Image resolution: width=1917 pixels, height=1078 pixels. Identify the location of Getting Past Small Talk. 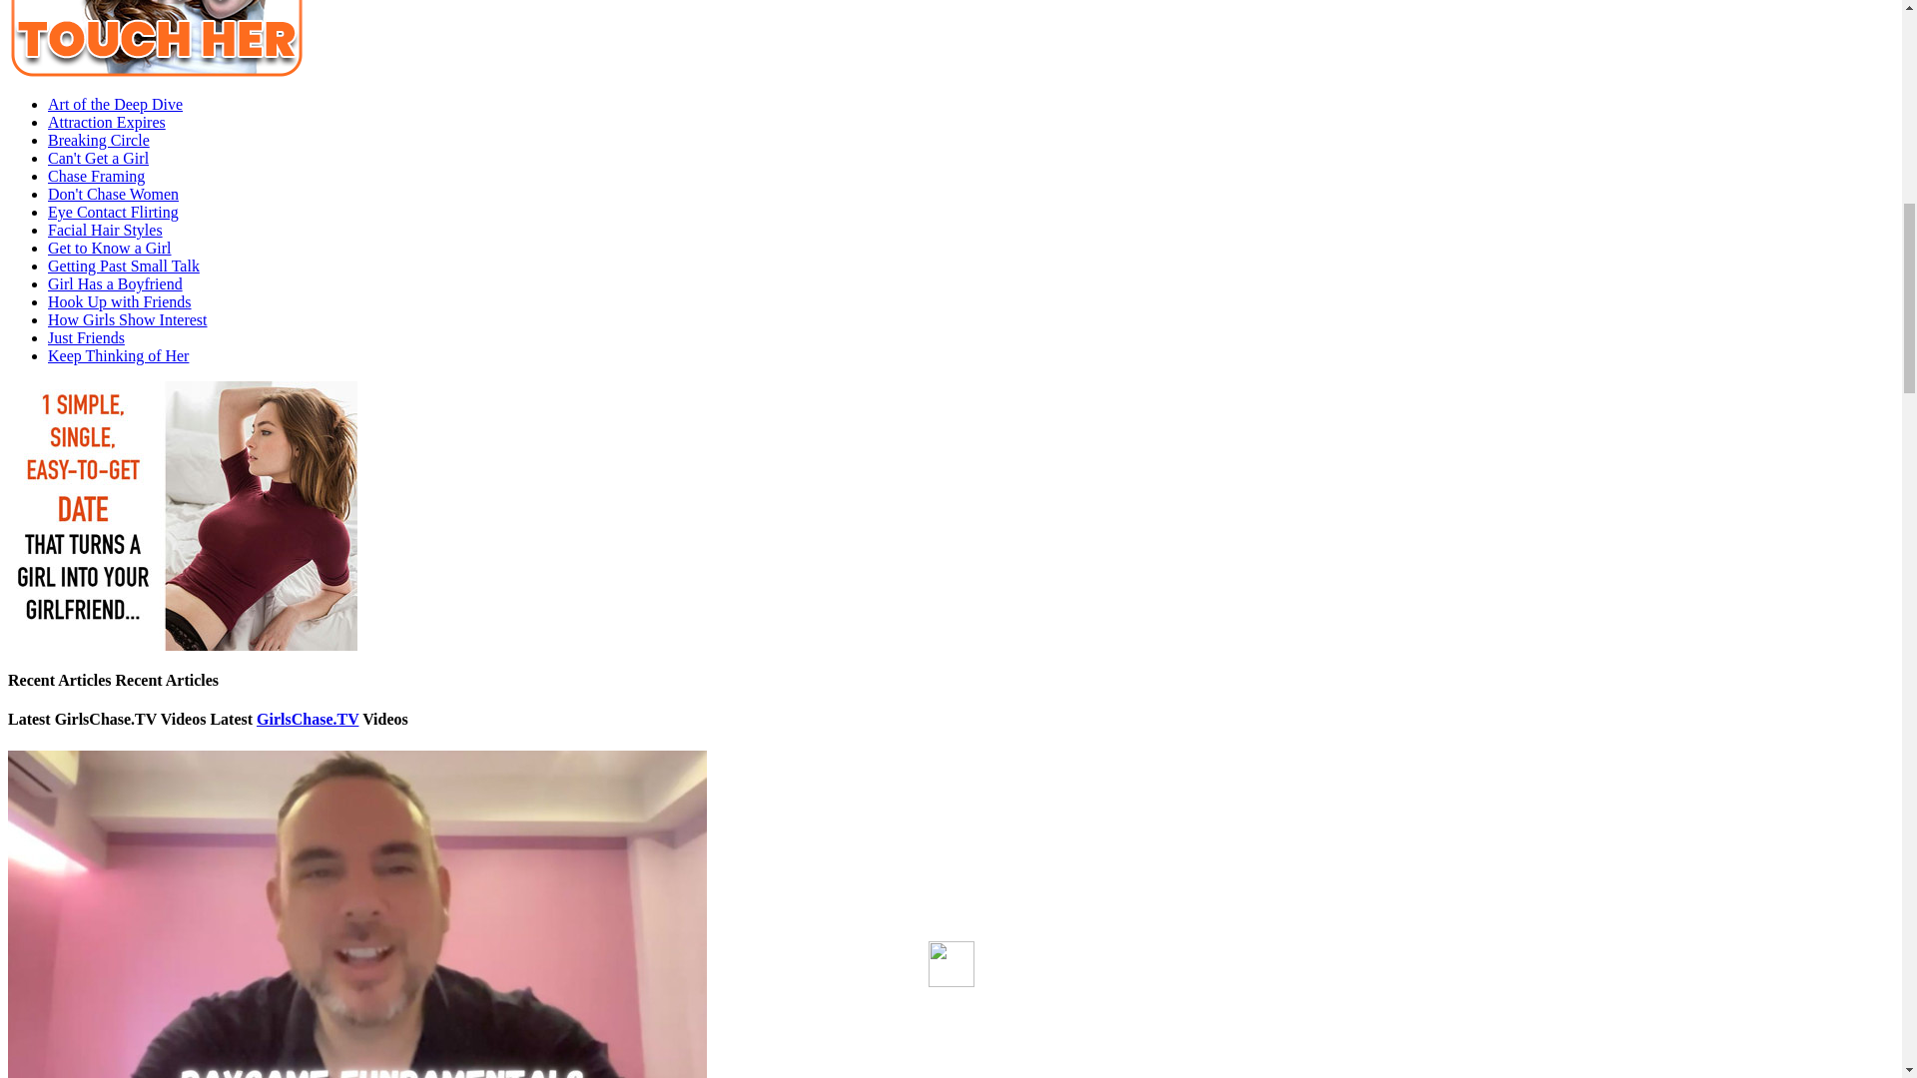
(124, 266).